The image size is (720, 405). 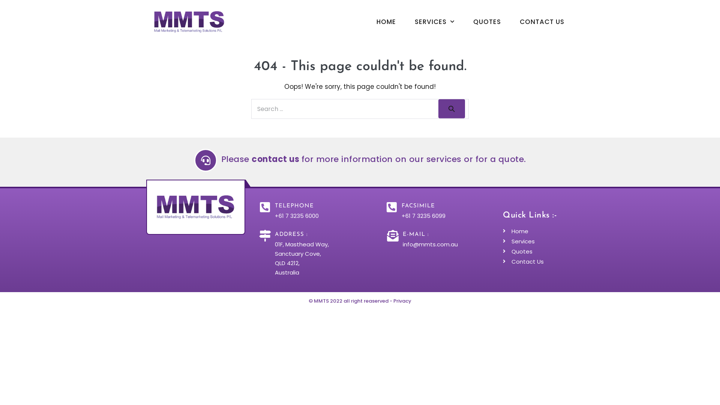 What do you see at coordinates (435, 22) in the screenshot?
I see `SERVICES` at bounding box center [435, 22].